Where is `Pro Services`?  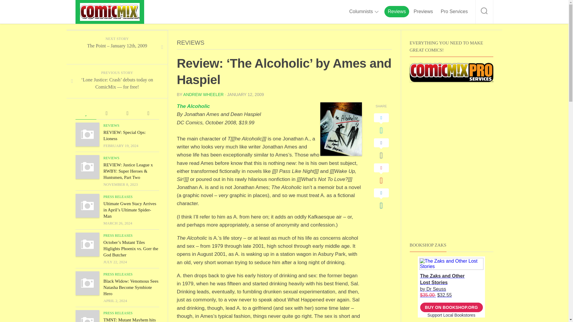
Pro Services is located at coordinates (454, 11).